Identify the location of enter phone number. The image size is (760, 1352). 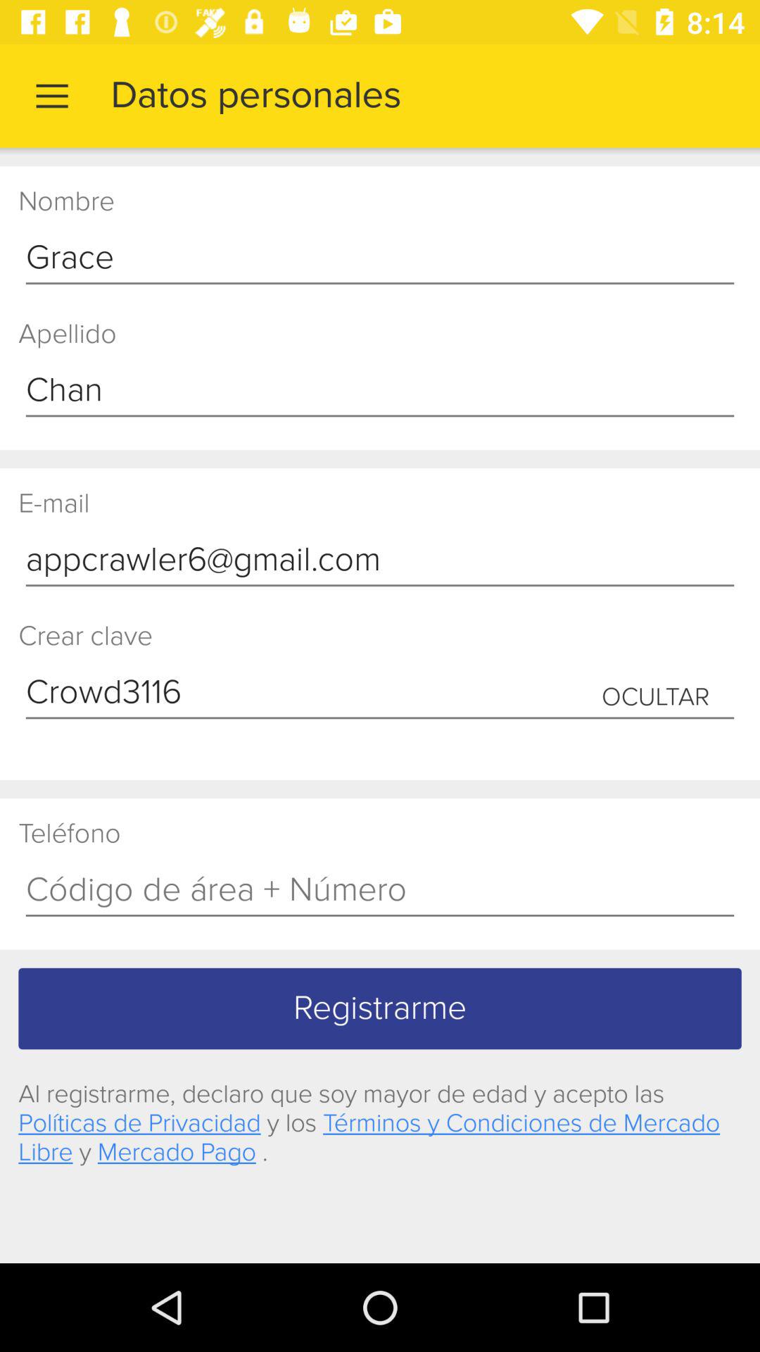
(380, 891).